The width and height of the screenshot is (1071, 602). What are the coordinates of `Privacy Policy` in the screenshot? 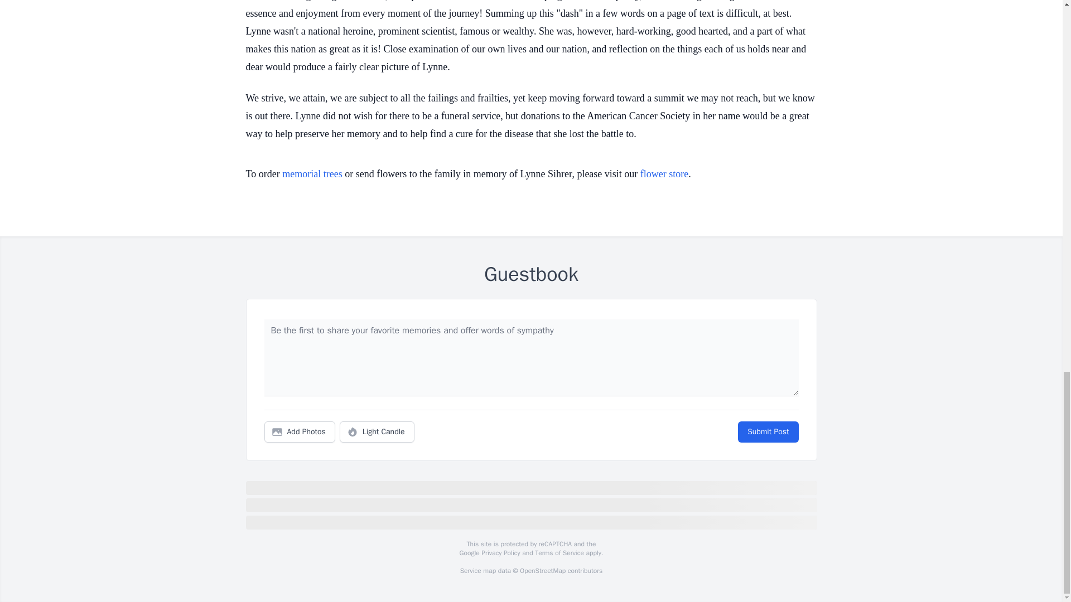 It's located at (500, 553).